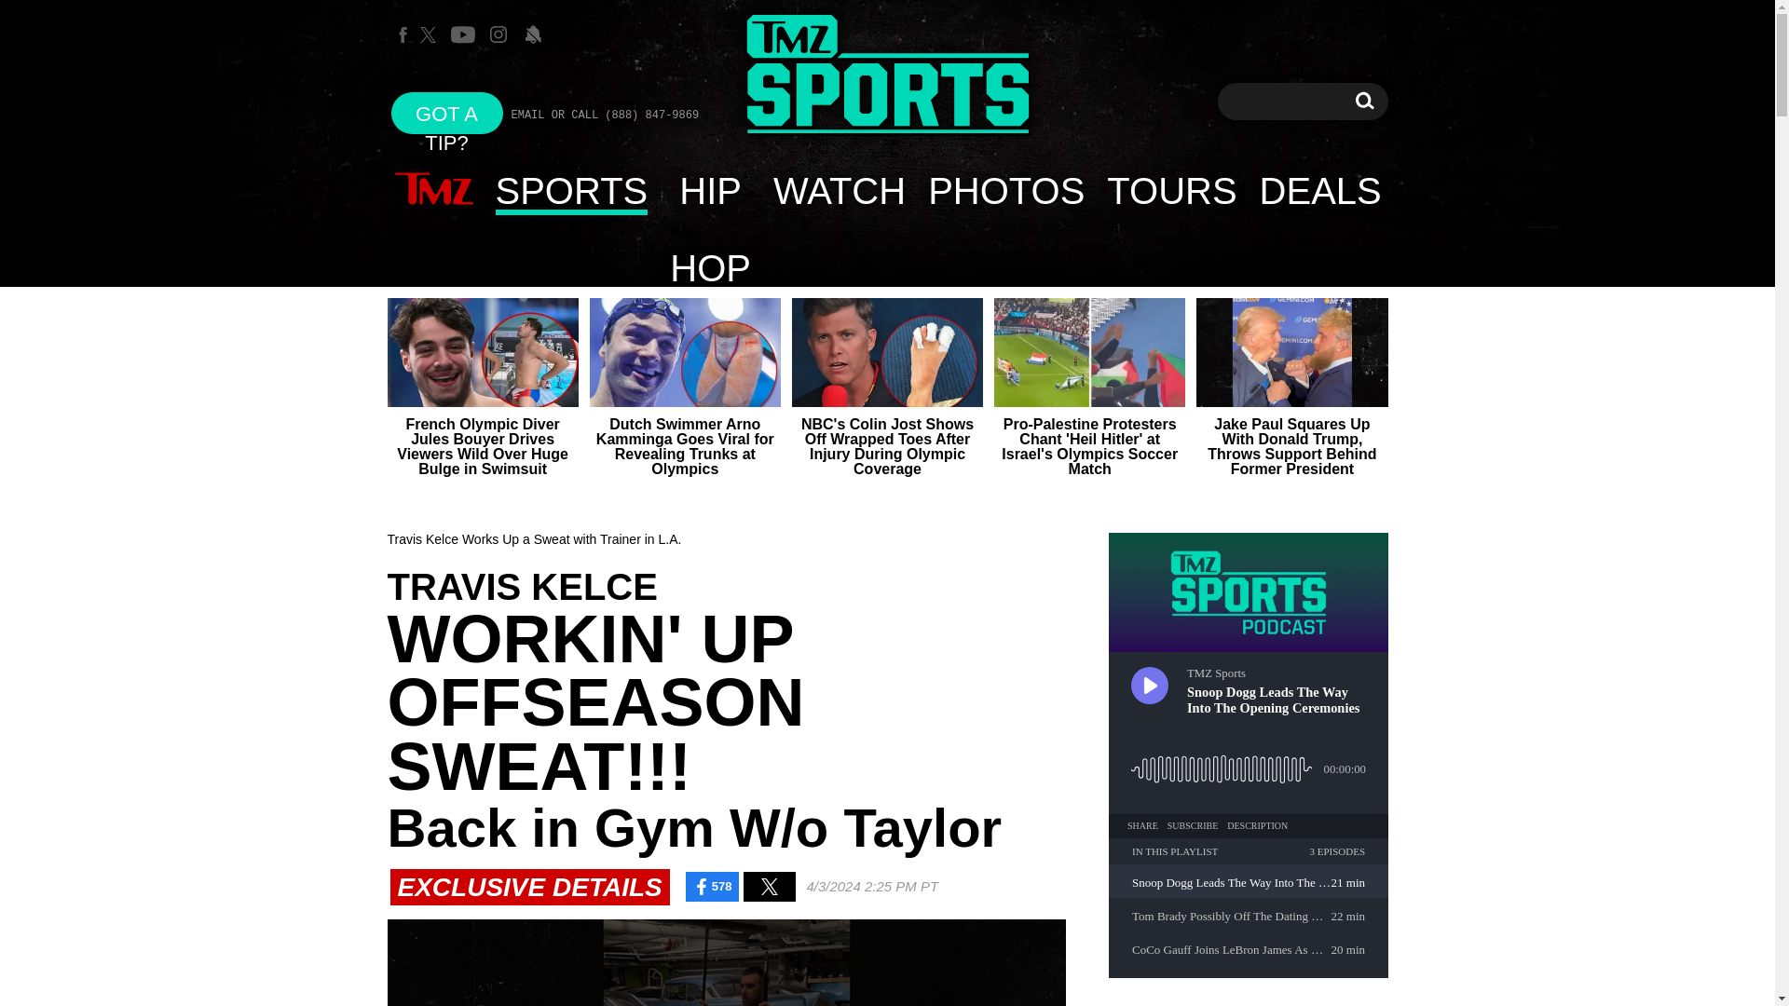 Image resolution: width=1789 pixels, height=1006 pixels. What do you see at coordinates (447, 113) in the screenshot?
I see `TMZ Sports` at bounding box center [447, 113].